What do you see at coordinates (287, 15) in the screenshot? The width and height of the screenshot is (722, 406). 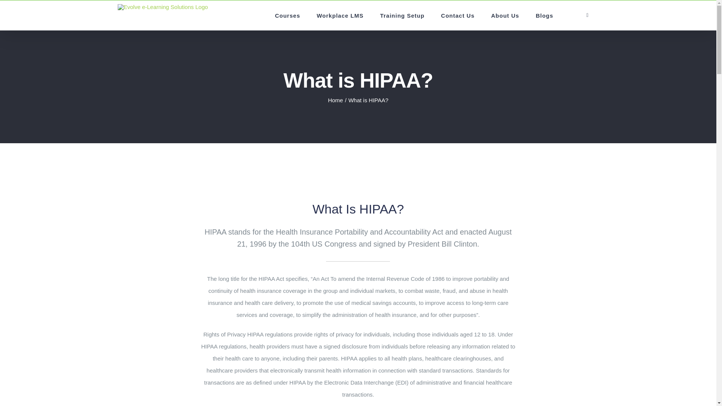 I see `Courses` at bounding box center [287, 15].